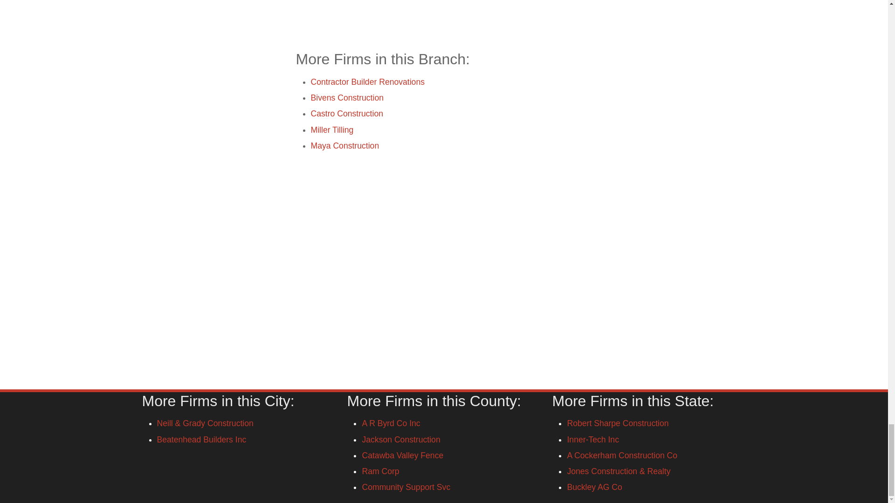 The height and width of the screenshot is (503, 895). Describe the element at coordinates (332, 129) in the screenshot. I see `Miller Tilling` at that location.